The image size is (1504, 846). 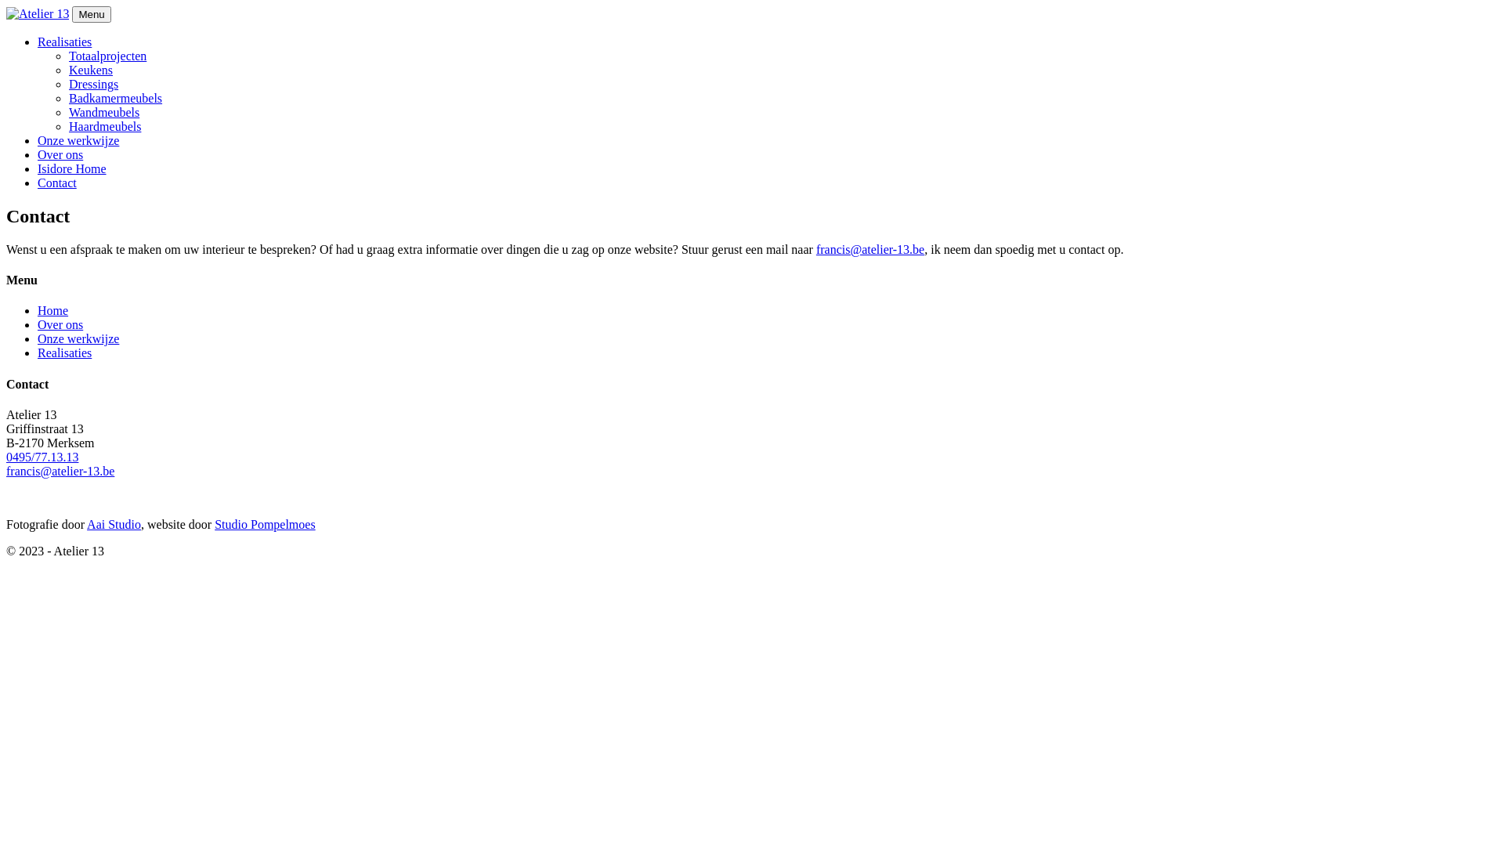 I want to click on Realisaties, so click(x=64, y=42).